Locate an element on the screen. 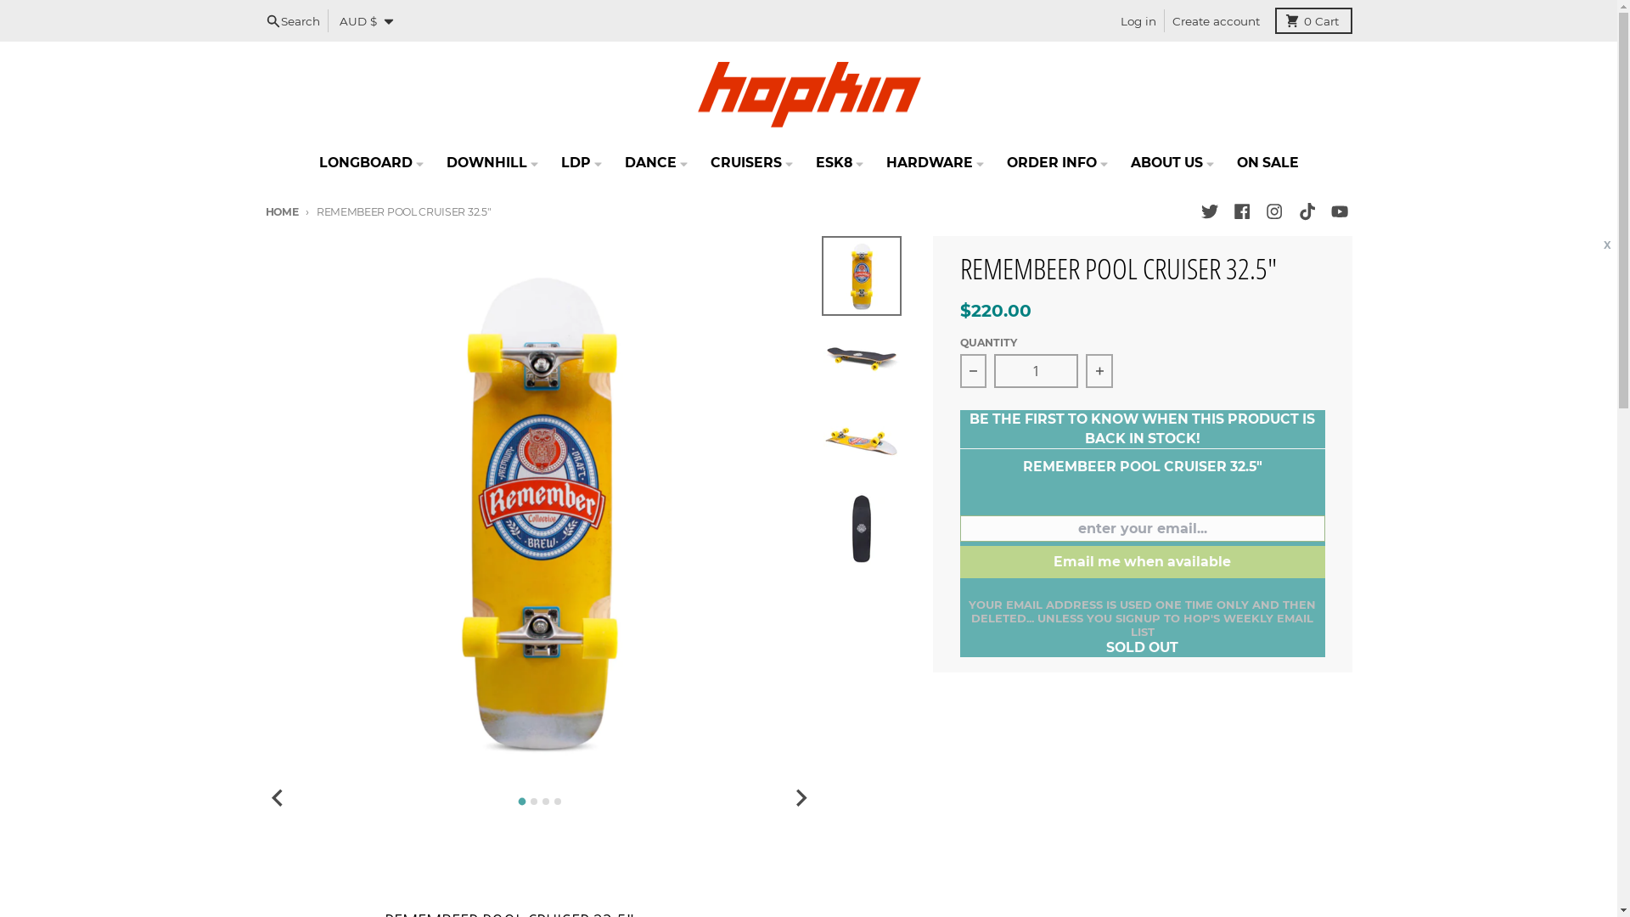 The image size is (1630, 917). Facebook - Hopkin Skate is located at coordinates (1241, 212).